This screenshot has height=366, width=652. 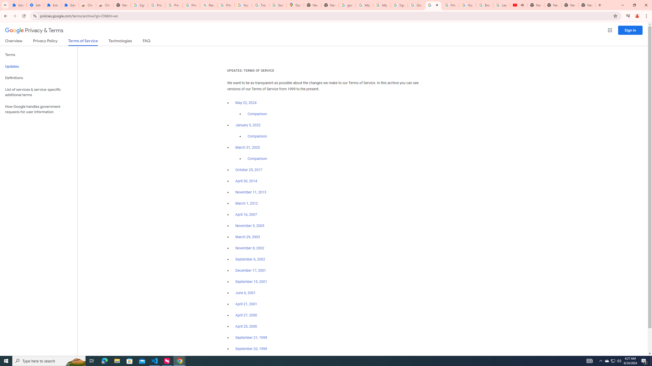 I want to click on December 17, 2001, so click(x=251, y=270).